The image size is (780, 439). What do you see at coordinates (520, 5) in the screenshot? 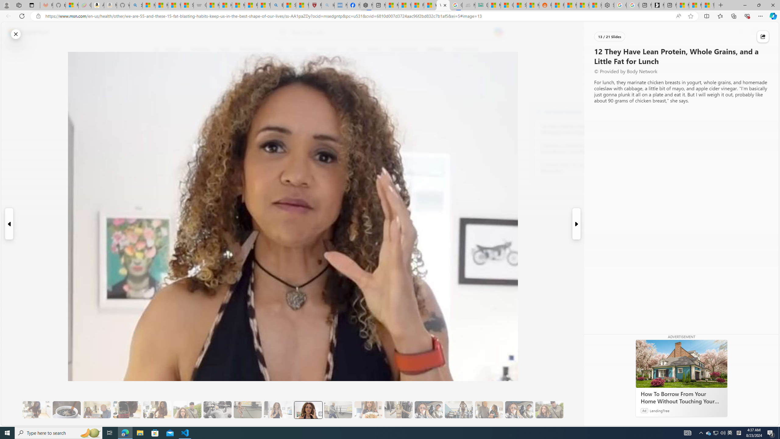
I see `Stocks - MSN` at bounding box center [520, 5].